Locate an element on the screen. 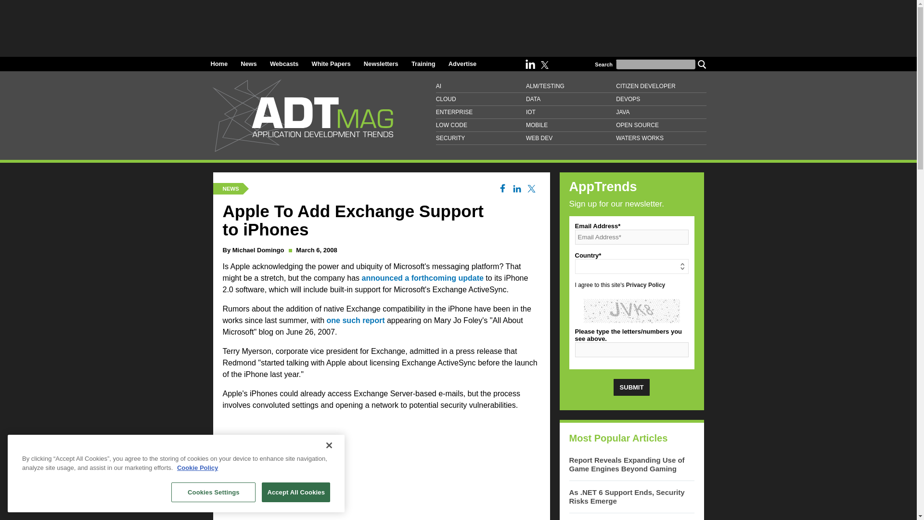  MOBILE is located at coordinates (571, 125).